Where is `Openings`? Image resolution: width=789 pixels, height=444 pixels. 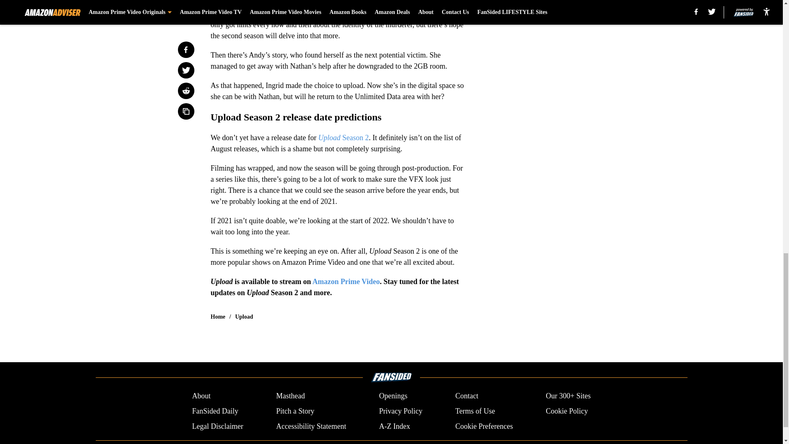 Openings is located at coordinates (393, 396).